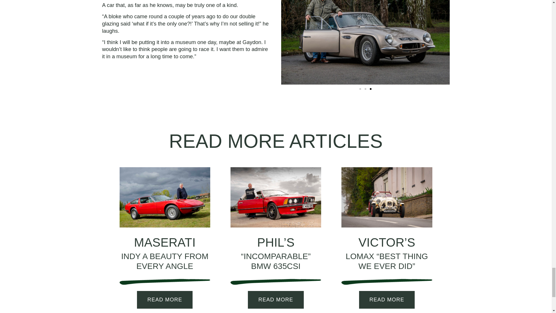 The width and height of the screenshot is (556, 313). Describe the element at coordinates (164, 300) in the screenshot. I see `READ MORE` at that location.